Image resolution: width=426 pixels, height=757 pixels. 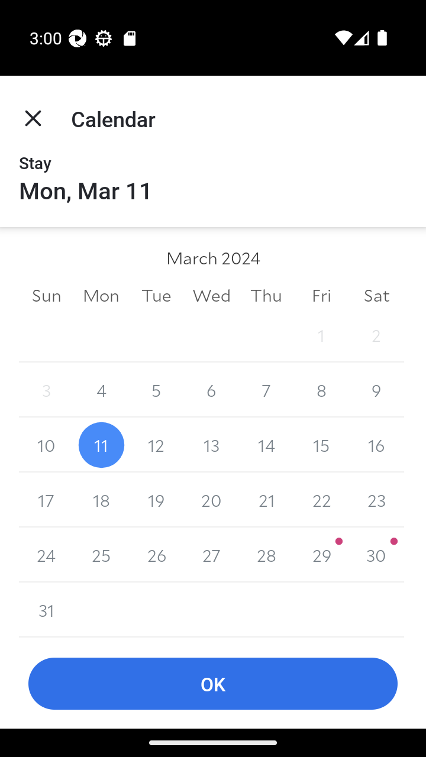 I want to click on Sat, so click(x=376, y=295).